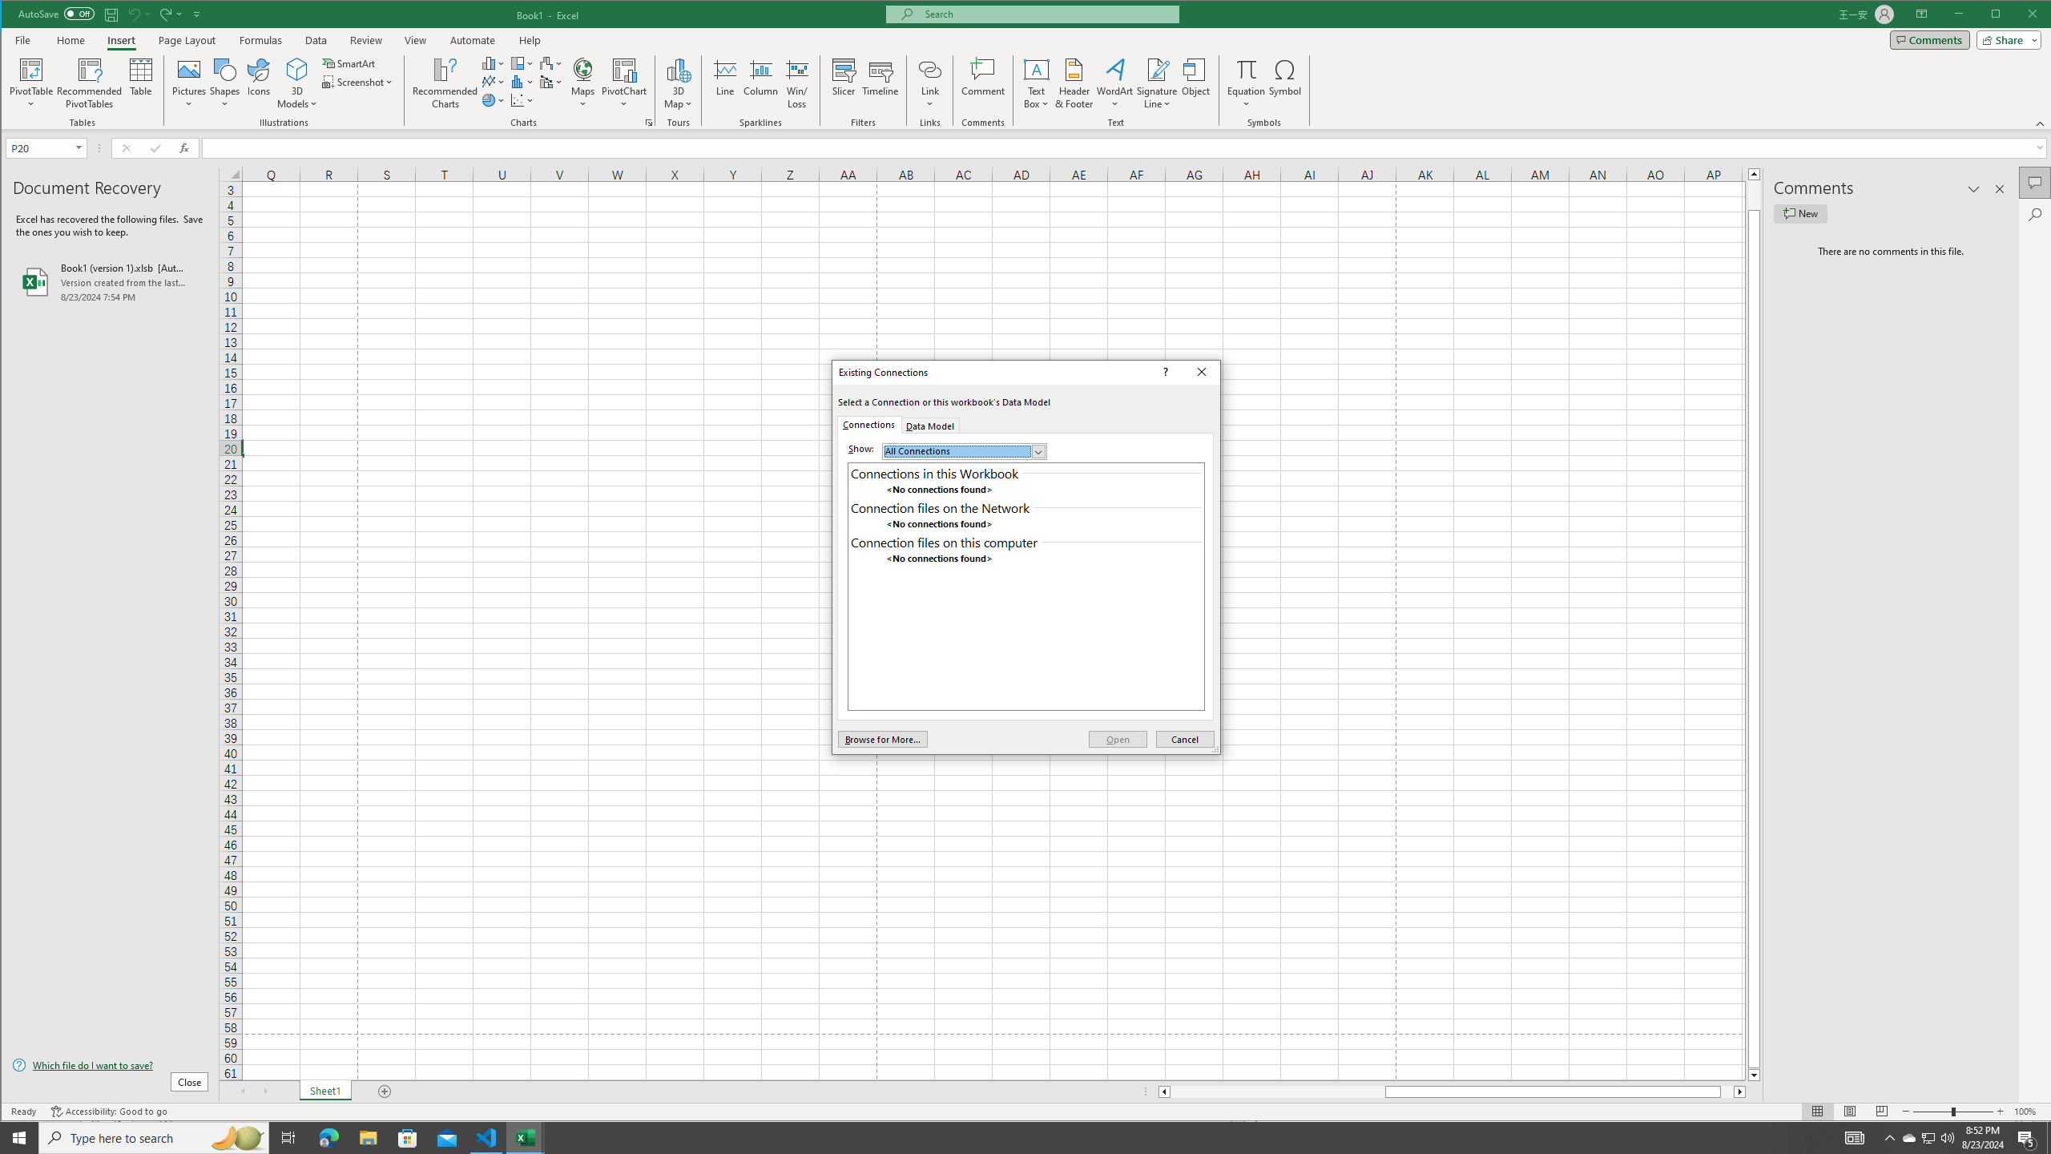 The image size is (2051, 1154). Describe the element at coordinates (530, 40) in the screenshot. I see `Help` at that location.